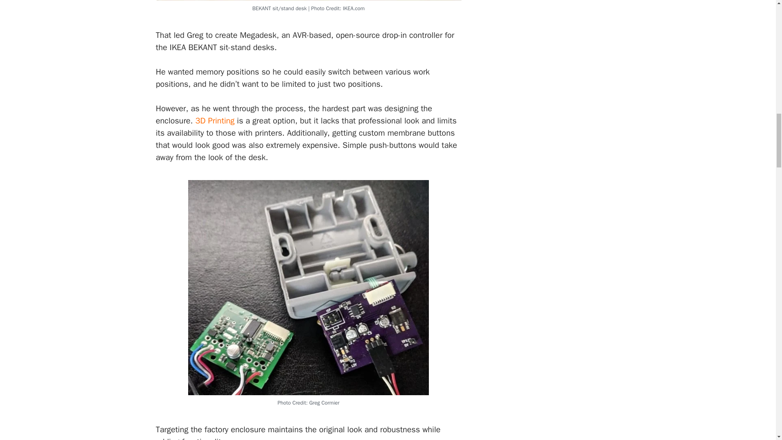 The width and height of the screenshot is (782, 440). I want to click on 3D Printing, so click(215, 121).